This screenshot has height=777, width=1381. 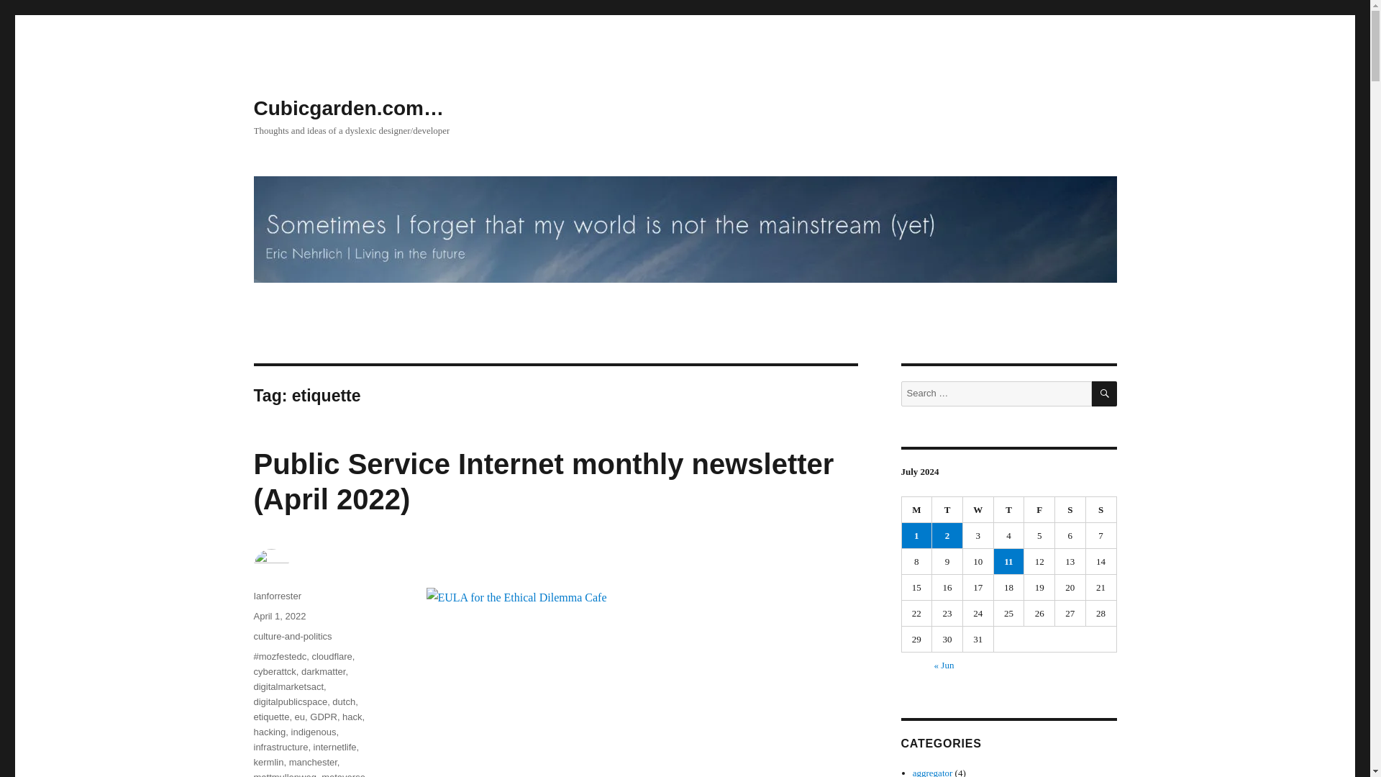 What do you see at coordinates (270, 717) in the screenshot?
I see `etiquette` at bounding box center [270, 717].